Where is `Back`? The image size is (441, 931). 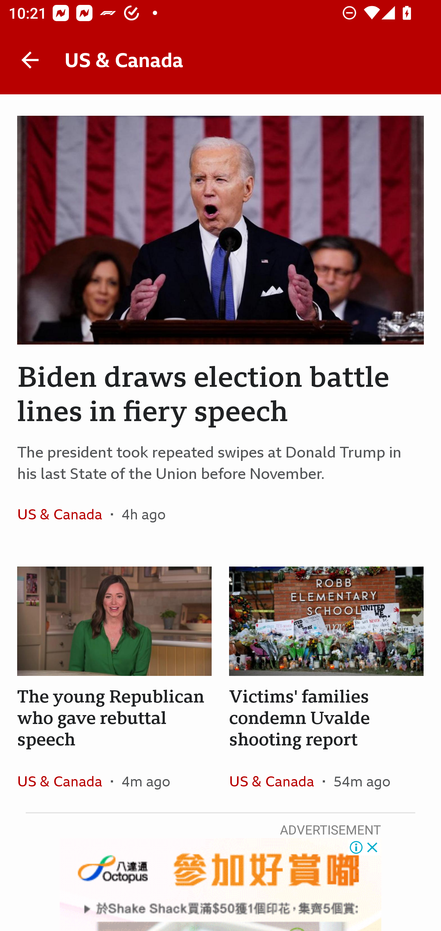 Back is located at coordinates (30, 60).